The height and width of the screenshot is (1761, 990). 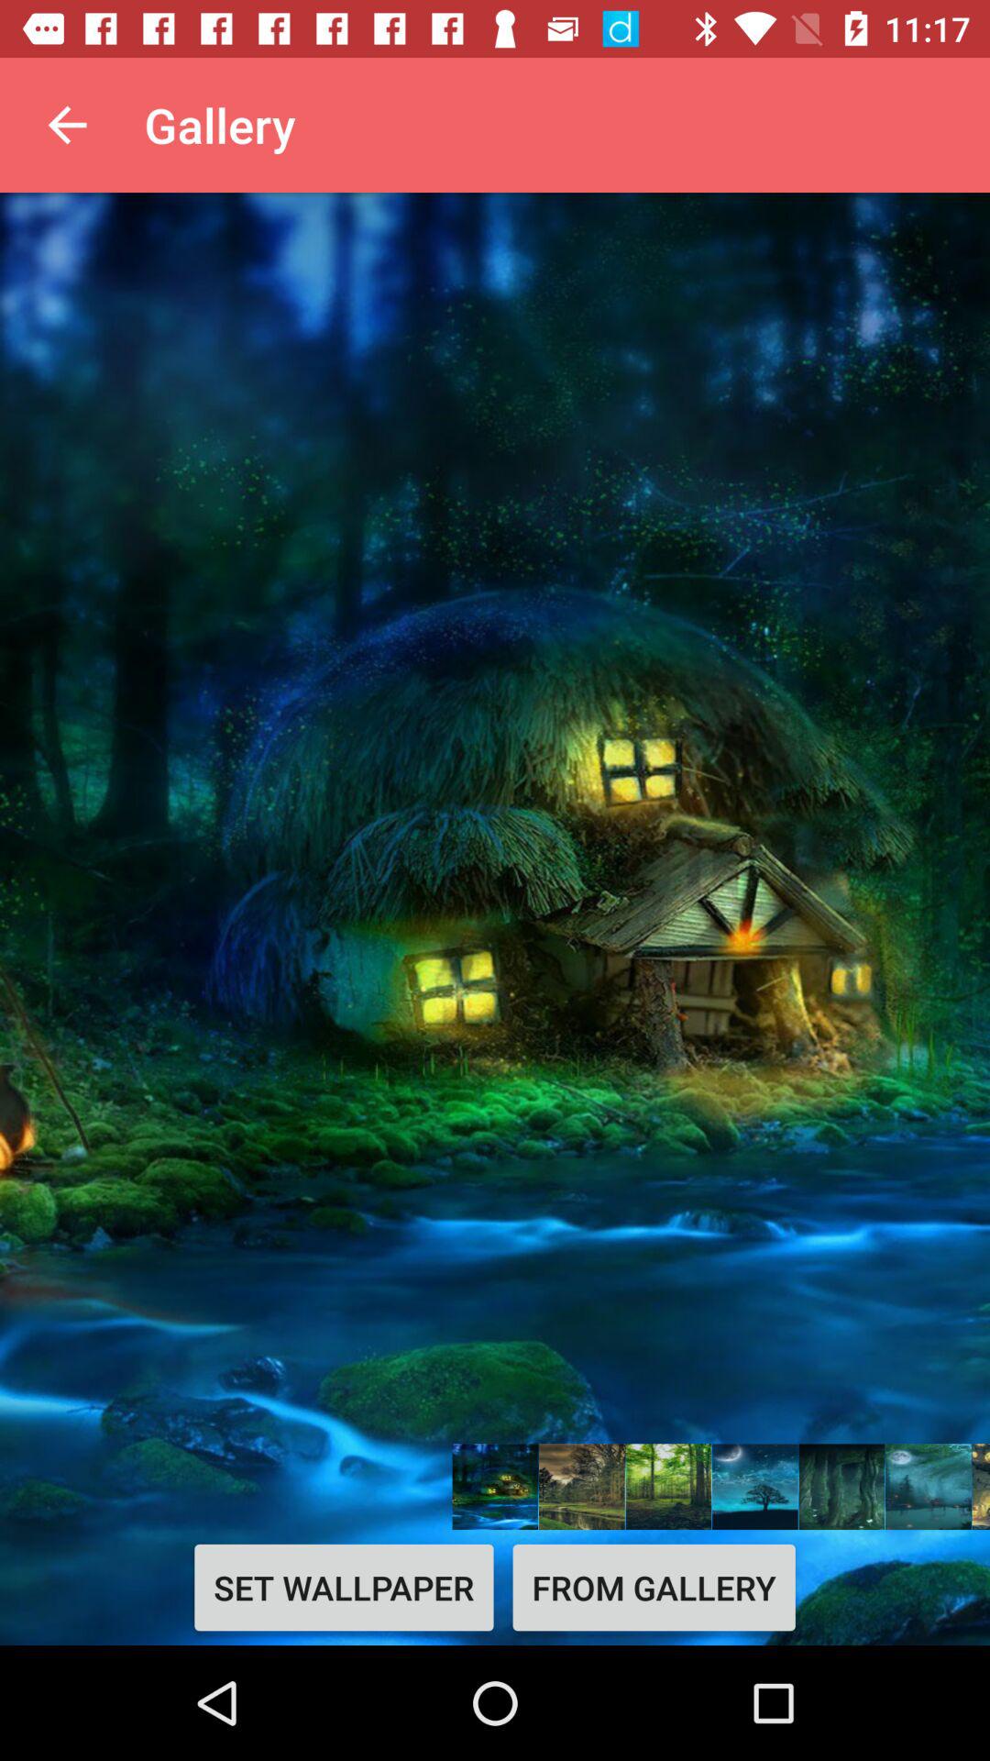 I want to click on swipe until the from gallery item, so click(x=654, y=1587).